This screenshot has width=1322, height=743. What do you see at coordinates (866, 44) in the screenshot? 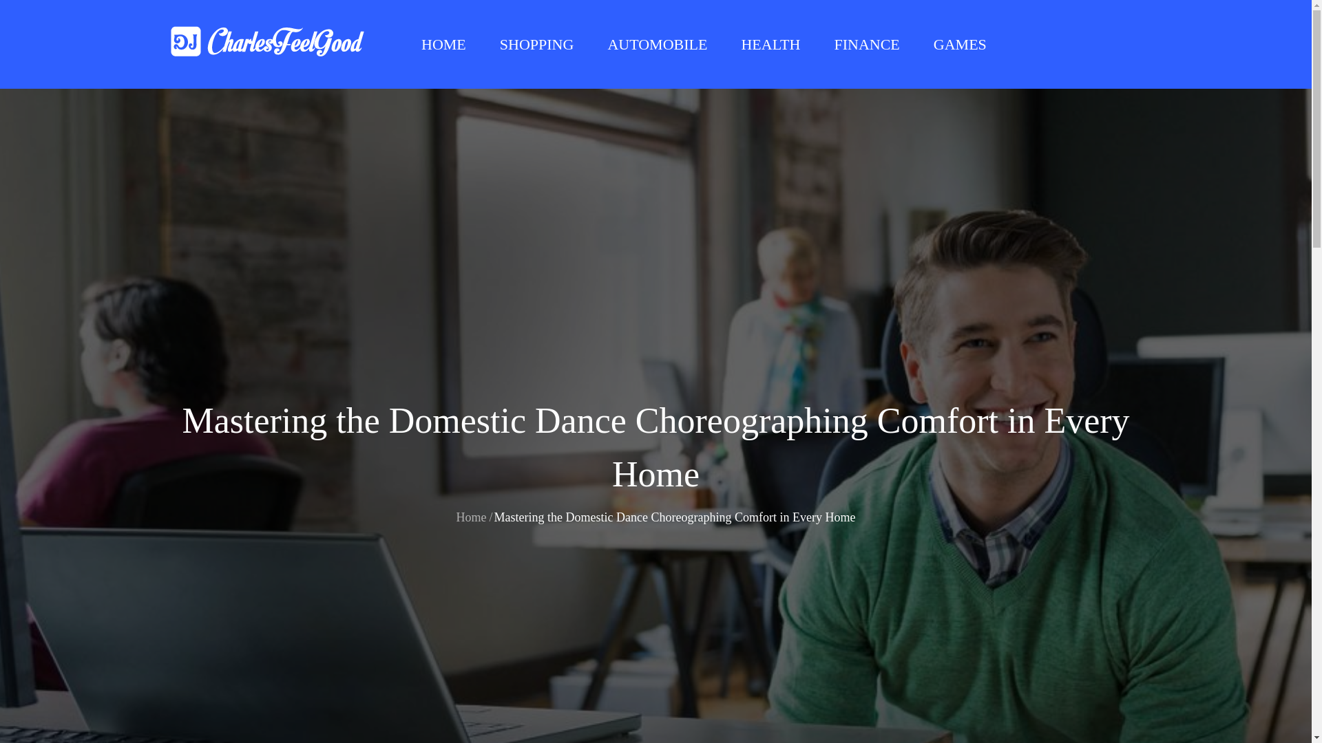
I see `FINANCE` at bounding box center [866, 44].